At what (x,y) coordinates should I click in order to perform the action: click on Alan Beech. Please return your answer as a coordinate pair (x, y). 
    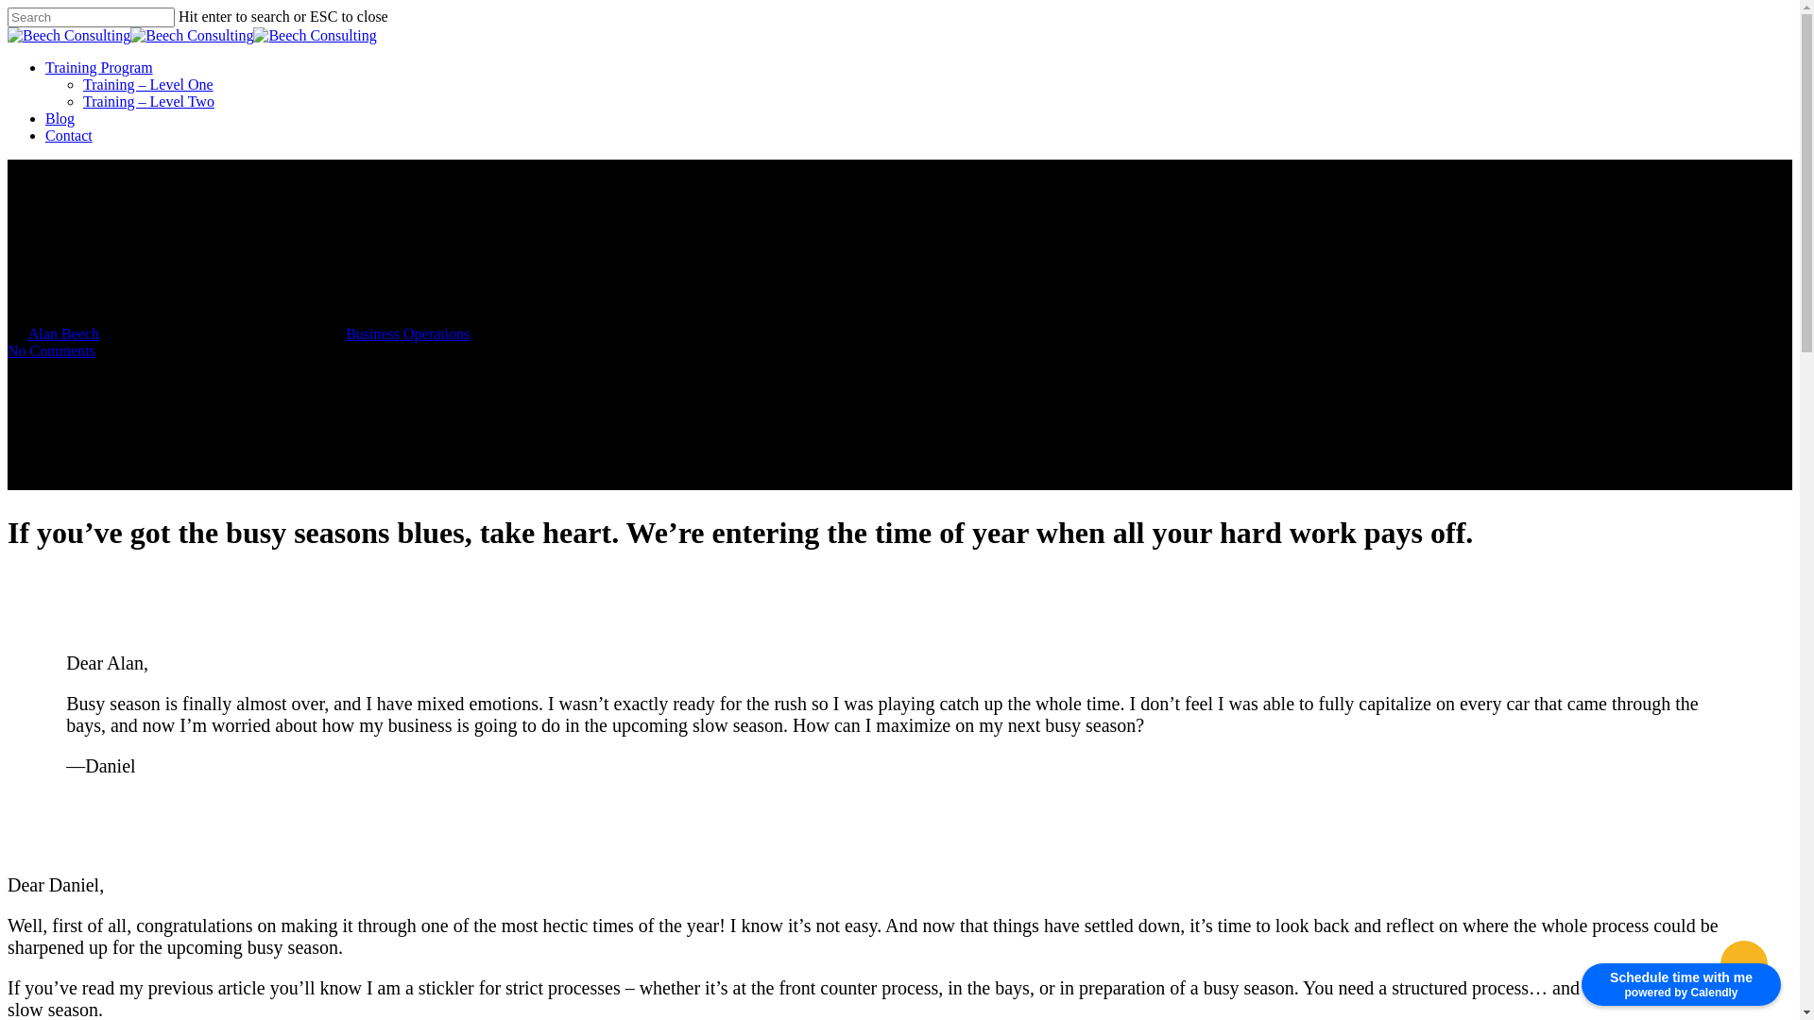
    Looking at the image, I should click on (64, 334).